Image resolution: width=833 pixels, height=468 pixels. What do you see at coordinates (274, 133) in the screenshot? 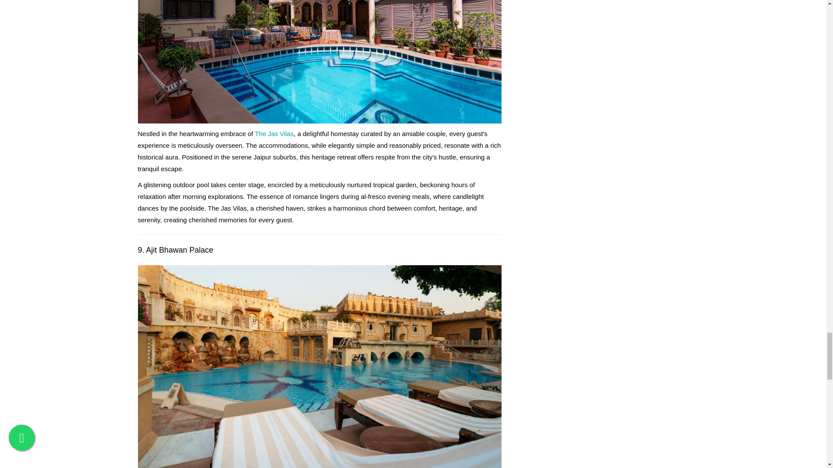
I see `The Jas Vilas` at bounding box center [274, 133].